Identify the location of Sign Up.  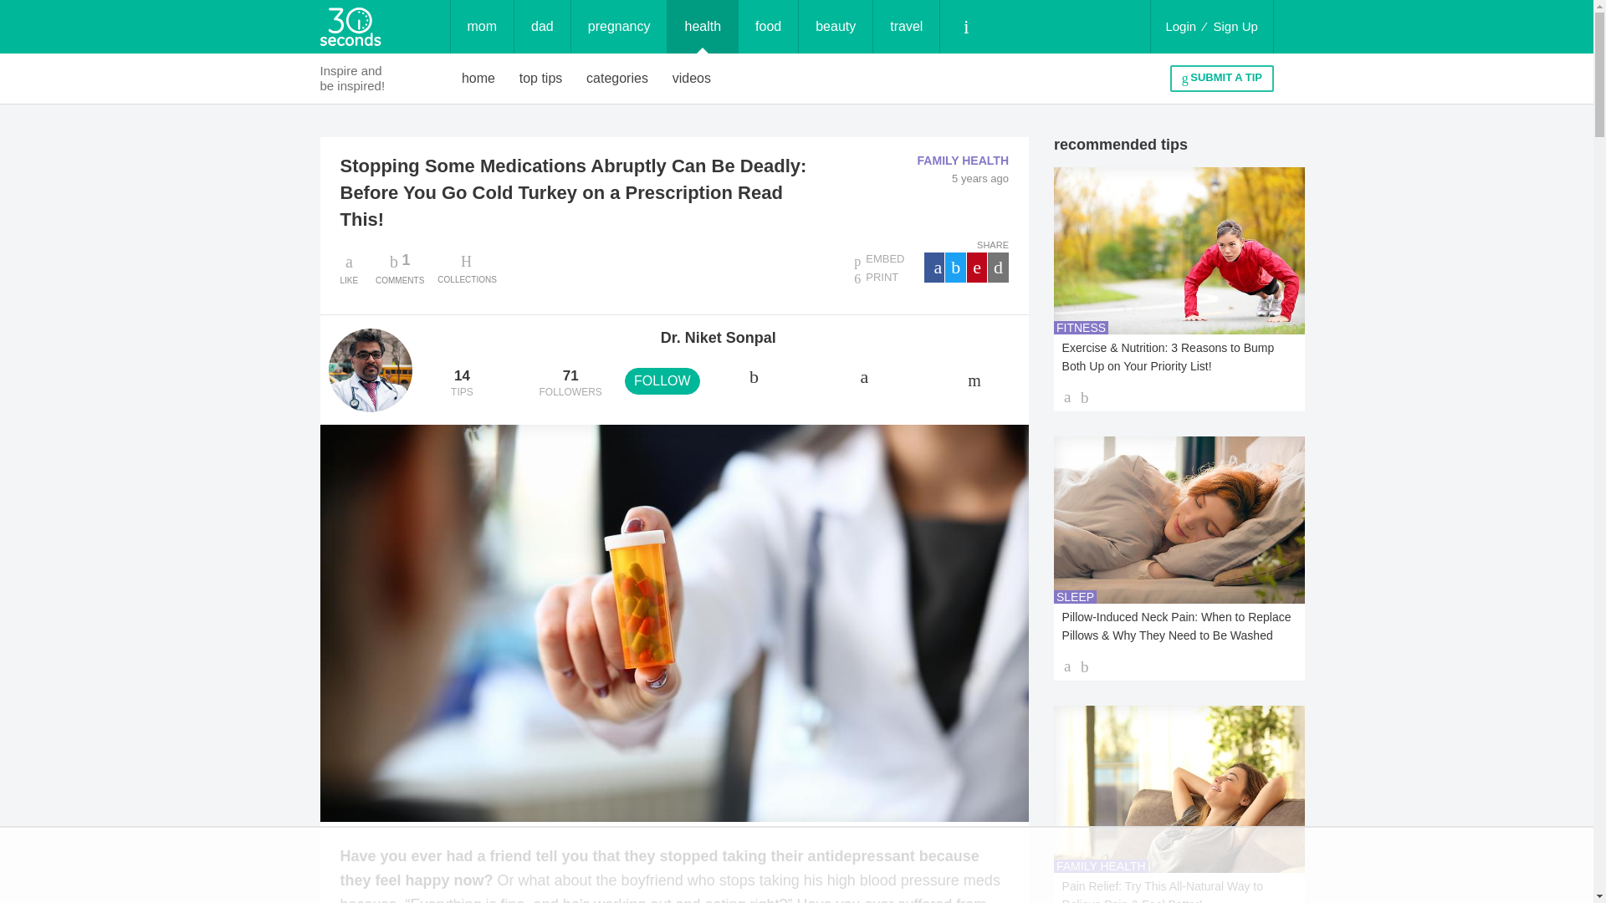
(617, 79).